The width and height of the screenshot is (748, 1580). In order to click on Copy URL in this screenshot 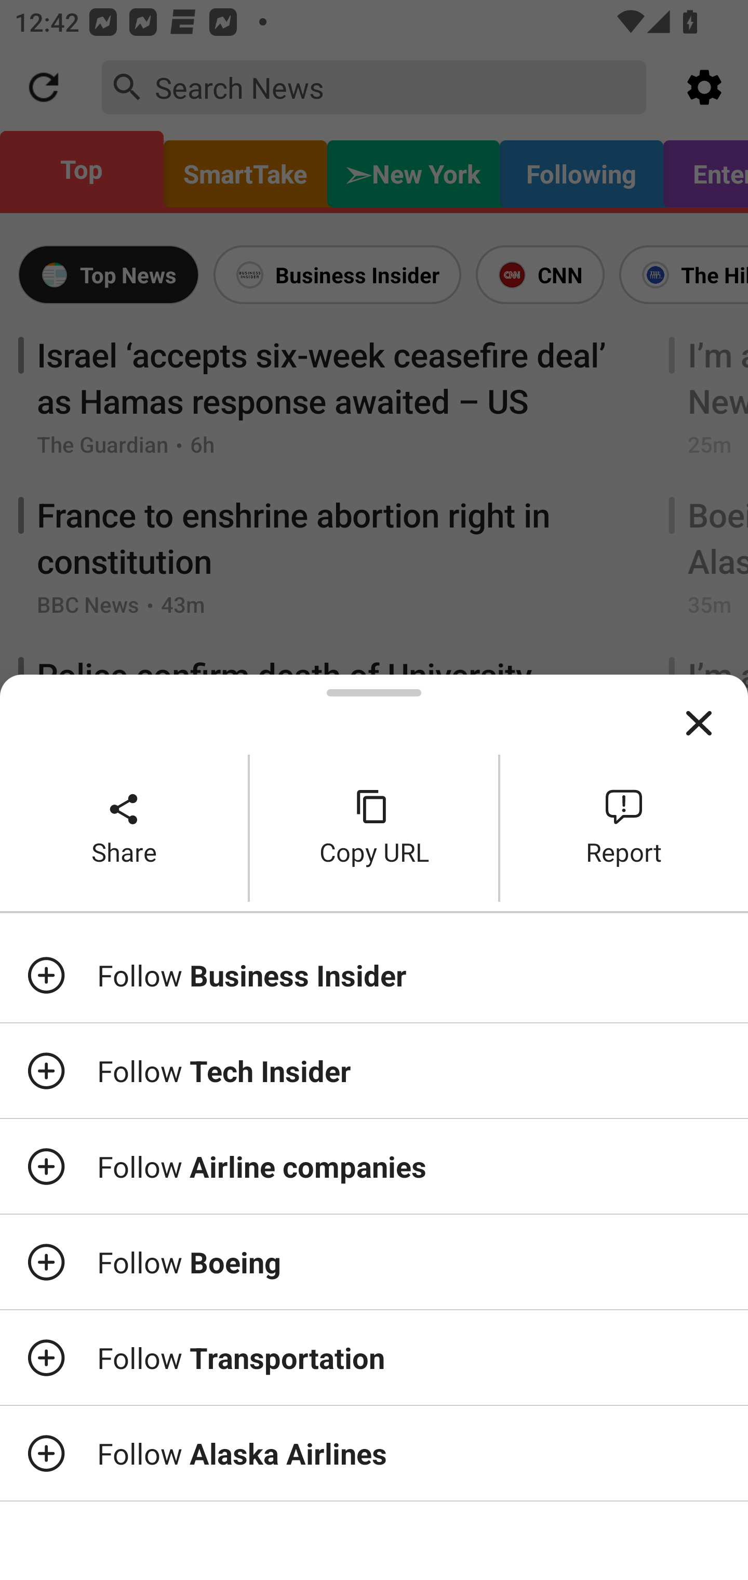, I will do `click(374, 828)`.